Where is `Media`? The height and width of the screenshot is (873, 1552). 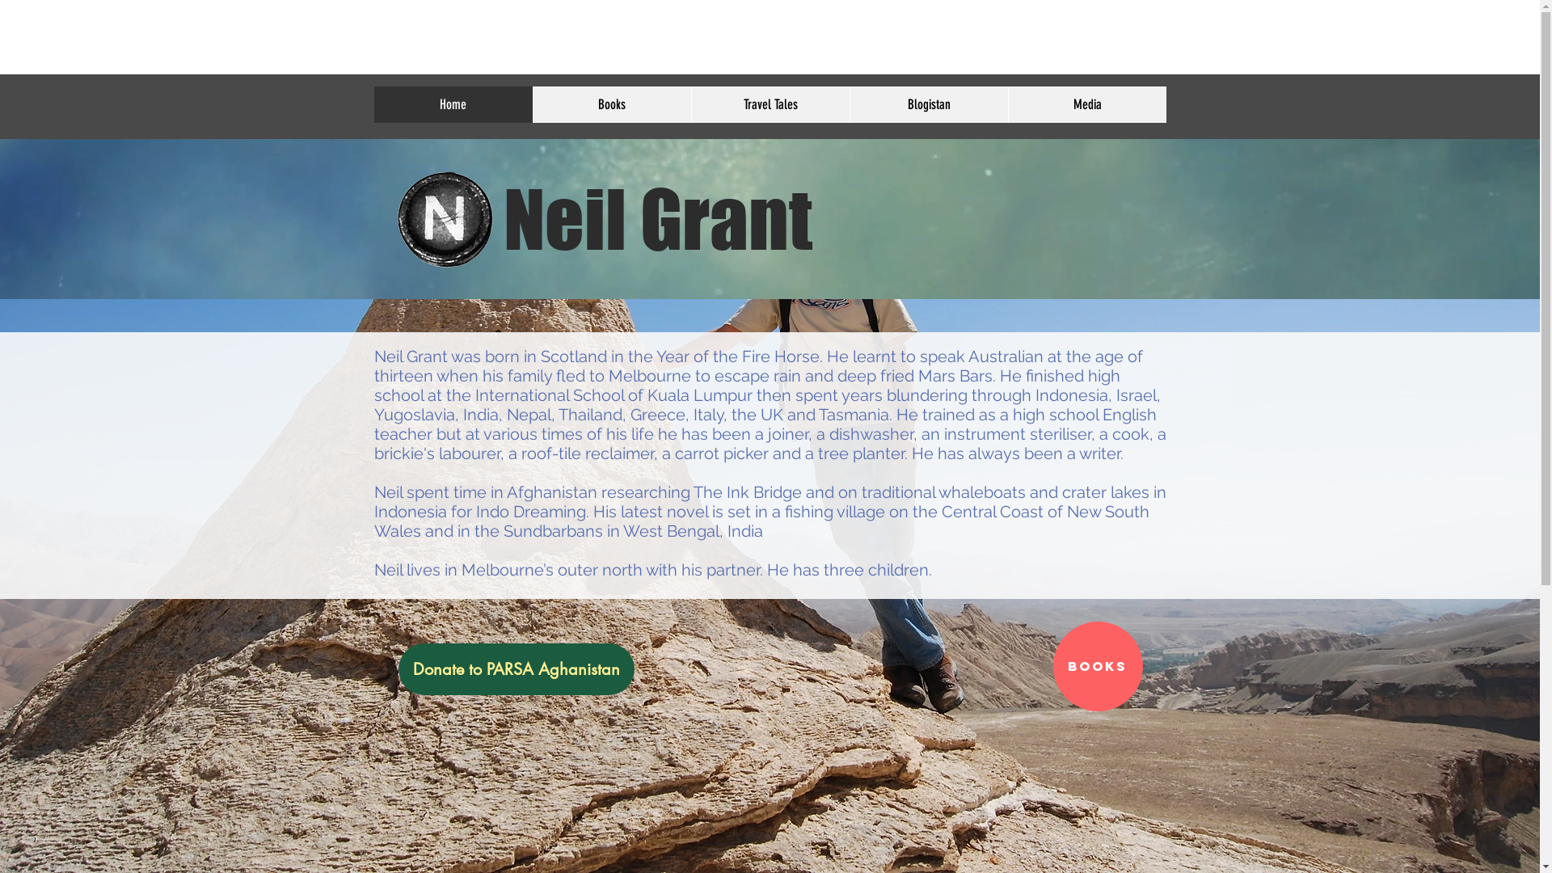 Media is located at coordinates (1086, 105).